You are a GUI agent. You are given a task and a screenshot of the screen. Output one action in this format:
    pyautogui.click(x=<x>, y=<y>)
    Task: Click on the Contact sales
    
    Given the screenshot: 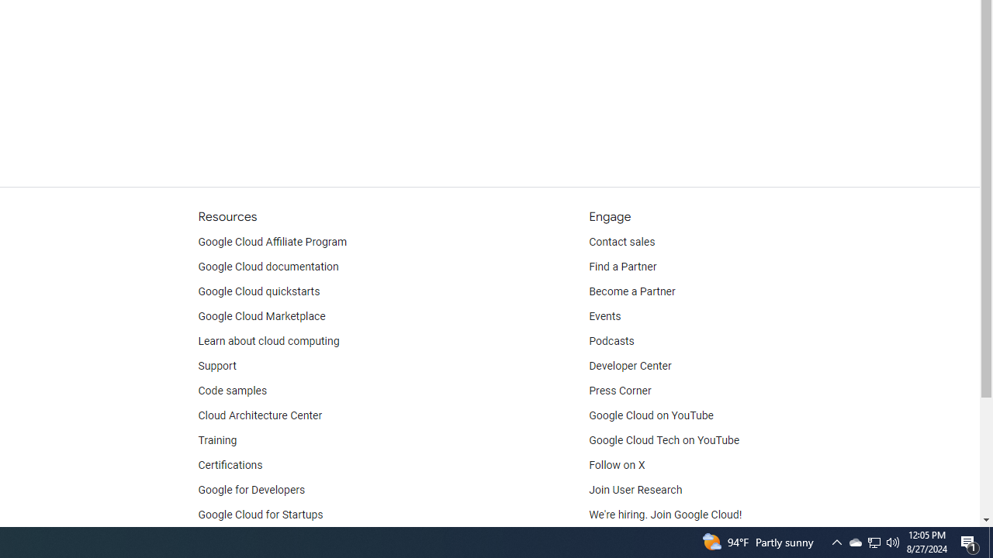 What is the action you would take?
    pyautogui.click(x=622, y=242)
    